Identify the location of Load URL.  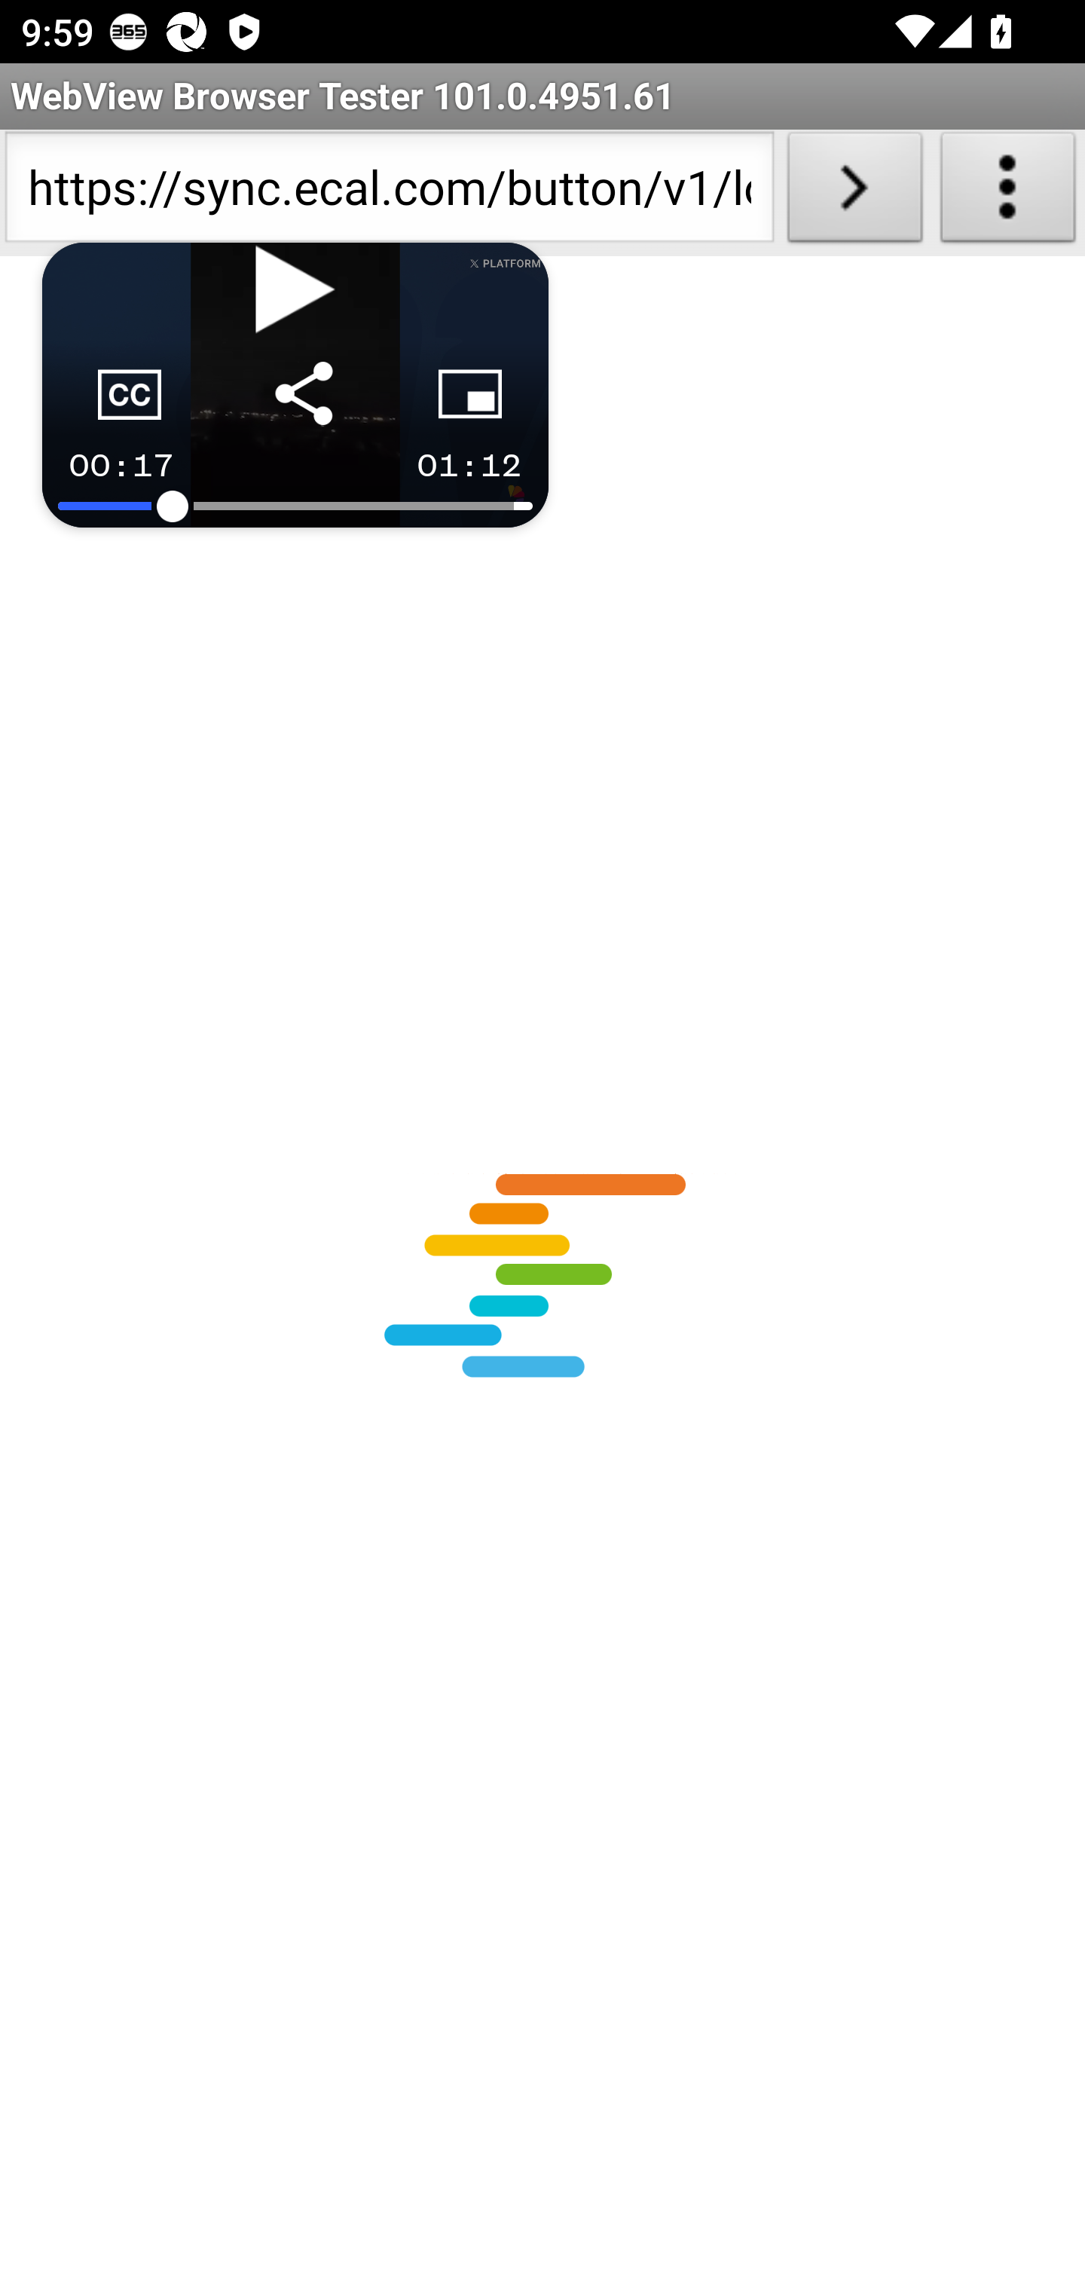
(854, 193).